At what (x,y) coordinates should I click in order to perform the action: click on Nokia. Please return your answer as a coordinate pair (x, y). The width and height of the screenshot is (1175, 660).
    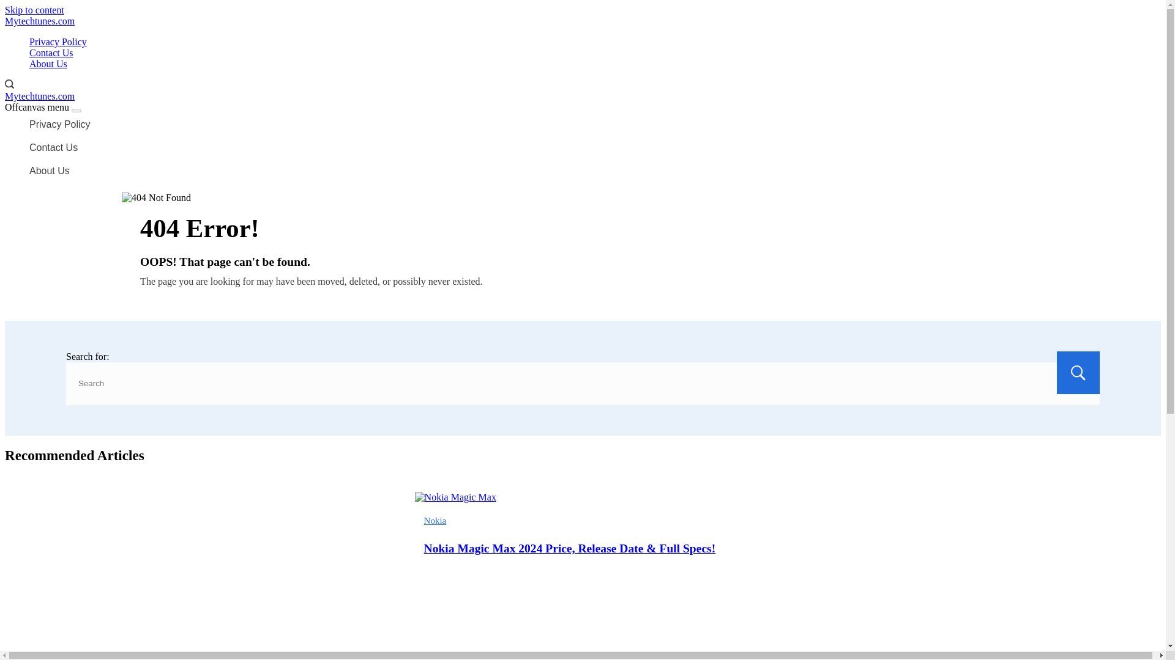
    Looking at the image, I should click on (435, 520).